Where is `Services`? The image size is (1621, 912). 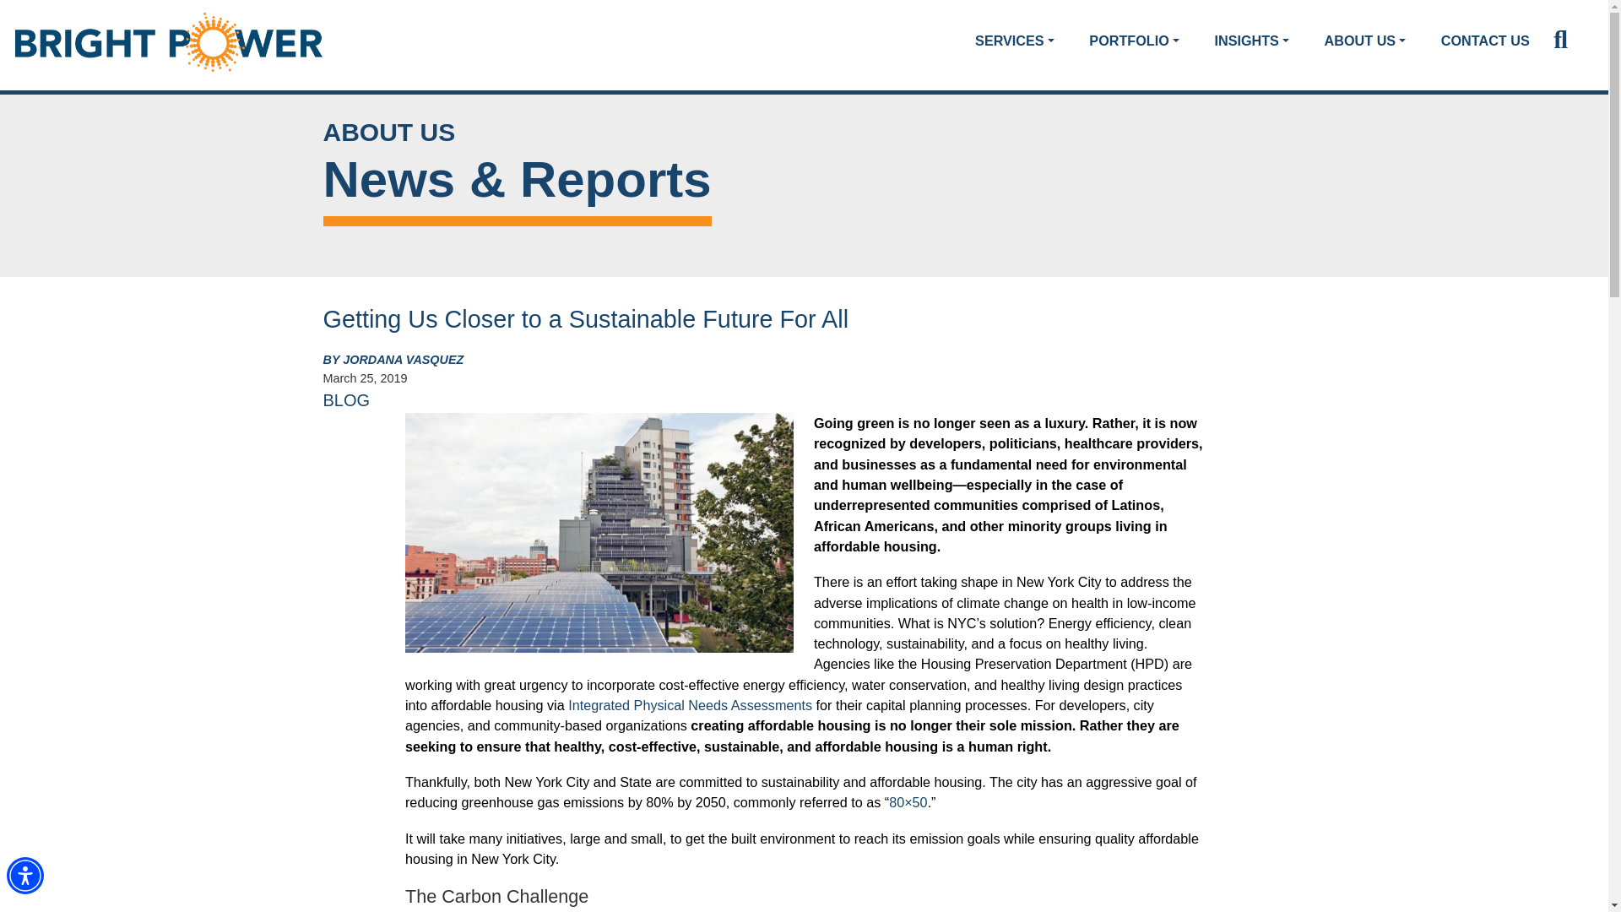
Services is located at coordinates (1015, 41).